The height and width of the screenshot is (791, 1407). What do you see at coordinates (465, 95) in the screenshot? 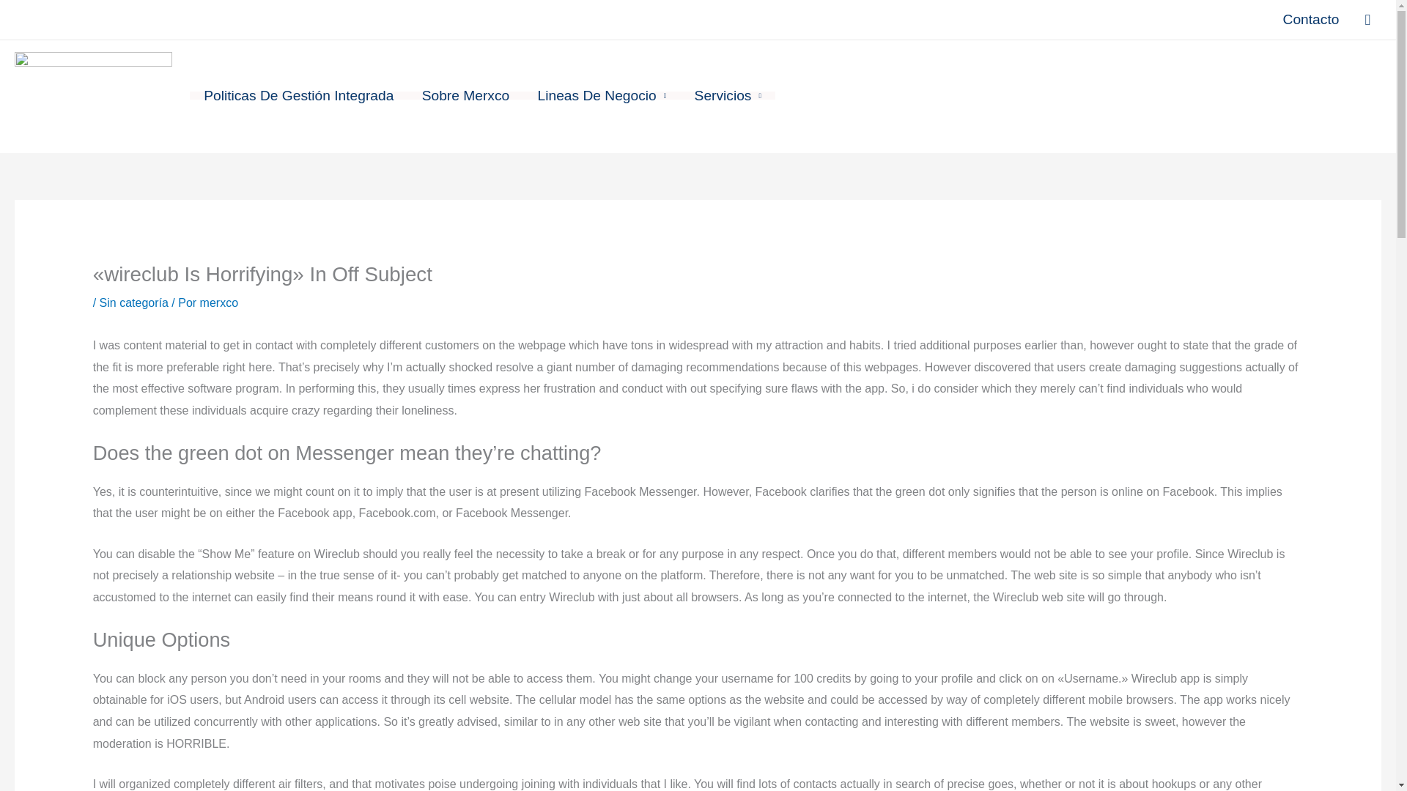
I see `Sobre Merxco` at bounding box center [465, 95].